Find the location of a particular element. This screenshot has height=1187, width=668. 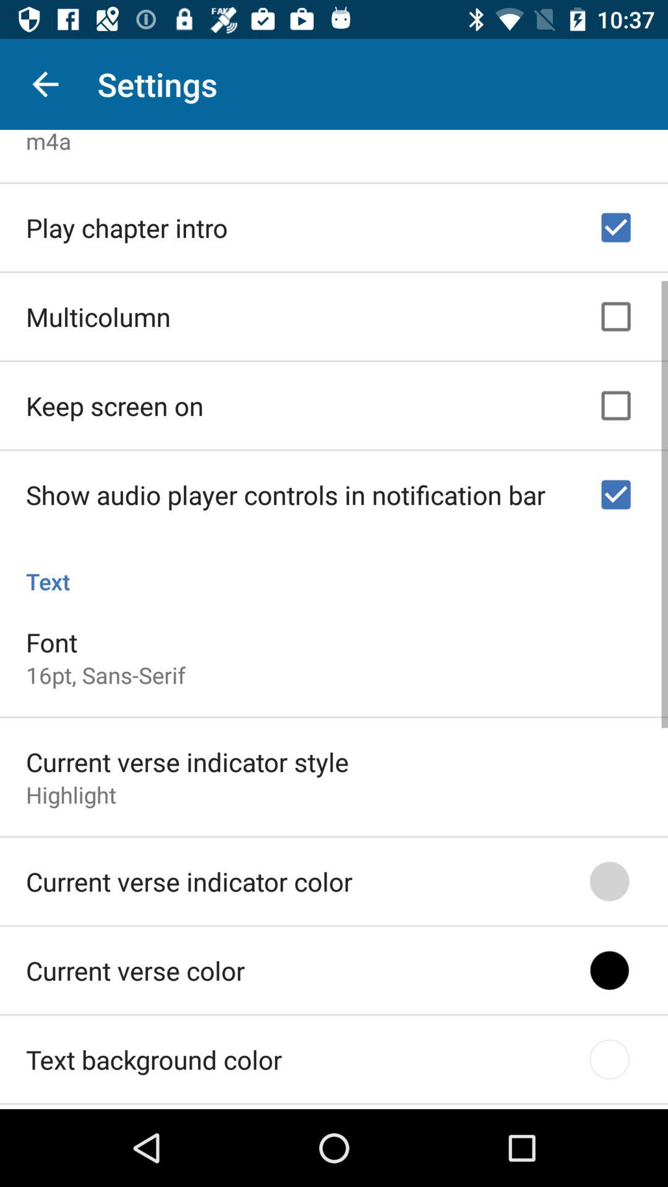

select the font icon is located at coordinates (52, 638).